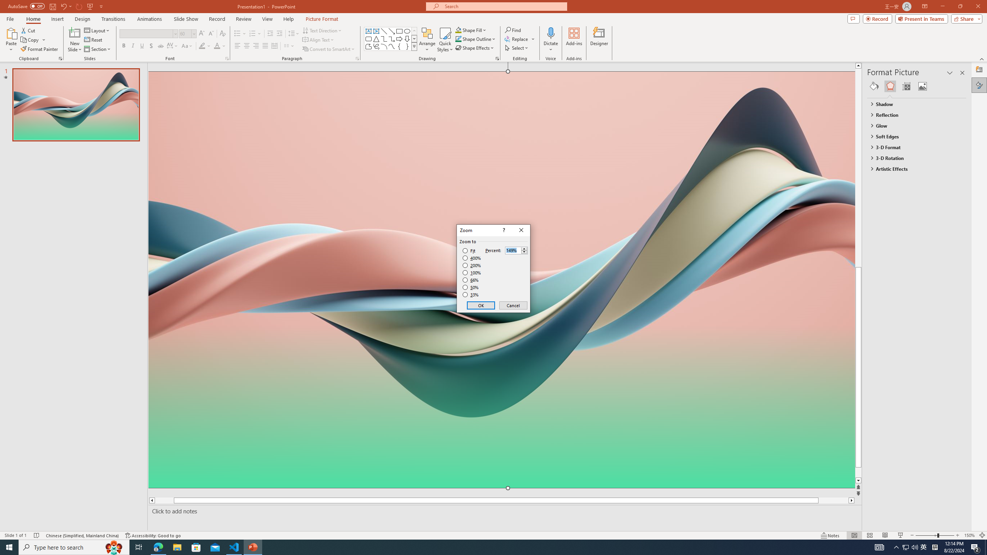  I want to click on OK, so click(481, 305).